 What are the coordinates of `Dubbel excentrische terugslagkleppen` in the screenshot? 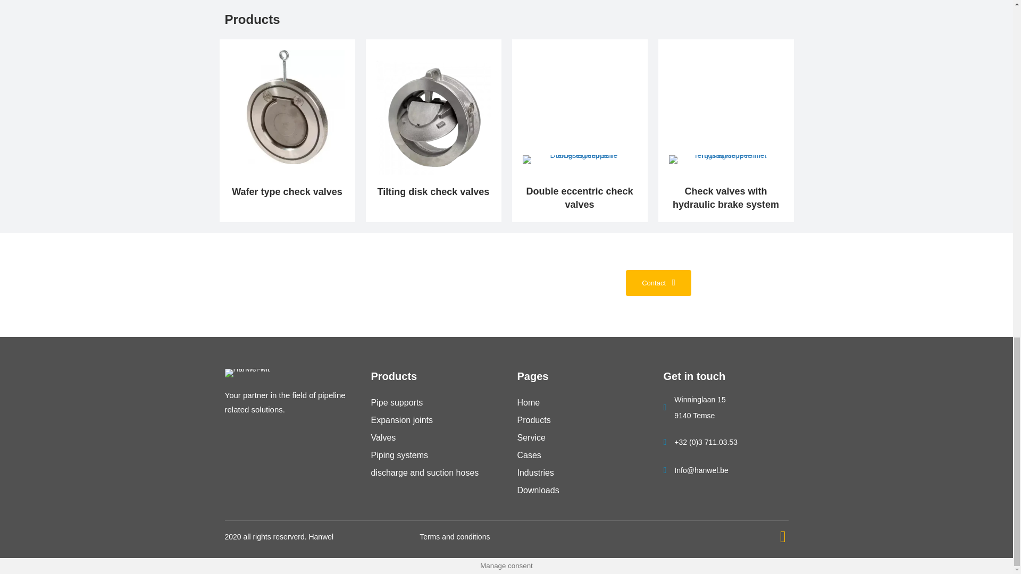 It's located at (579, 159).